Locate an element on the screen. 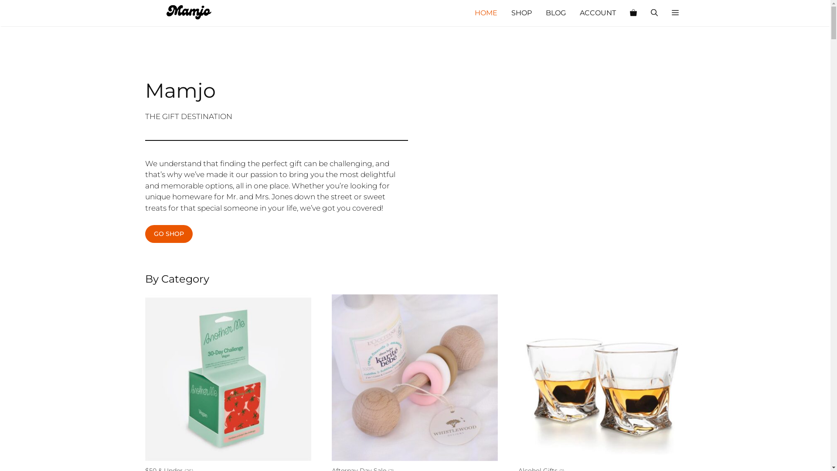 The width and height of the screenshot is (837, 471). View your shopping cart is located at coordinates (633, 13).